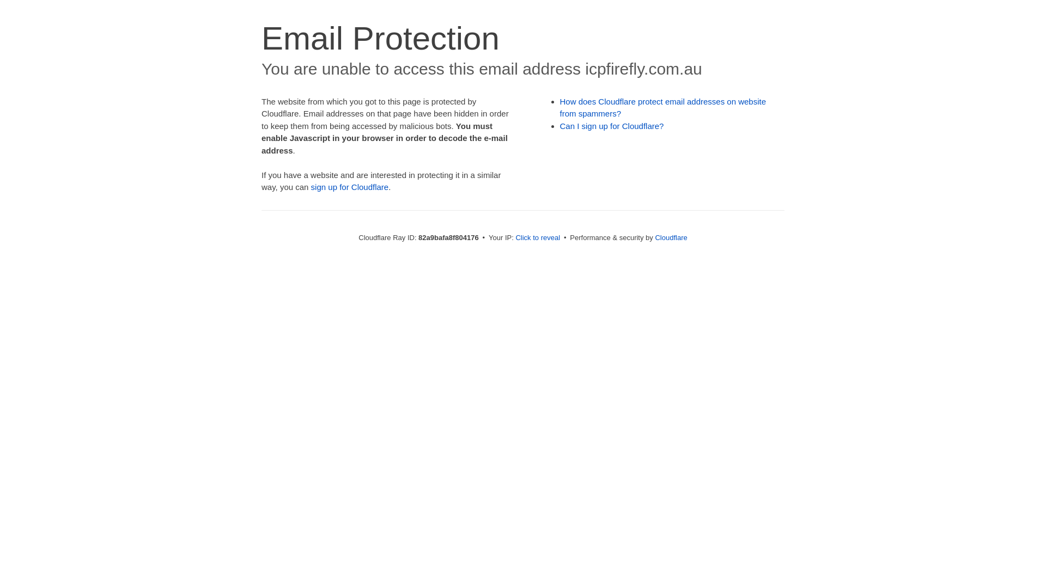 Image resolution: width=1046 pixels, height=588 pixels. What do you see at coordinates (612, 126) in the screenshot?
I see `Can I sign up for Cloudflare?` at bounding box center [612, 126].